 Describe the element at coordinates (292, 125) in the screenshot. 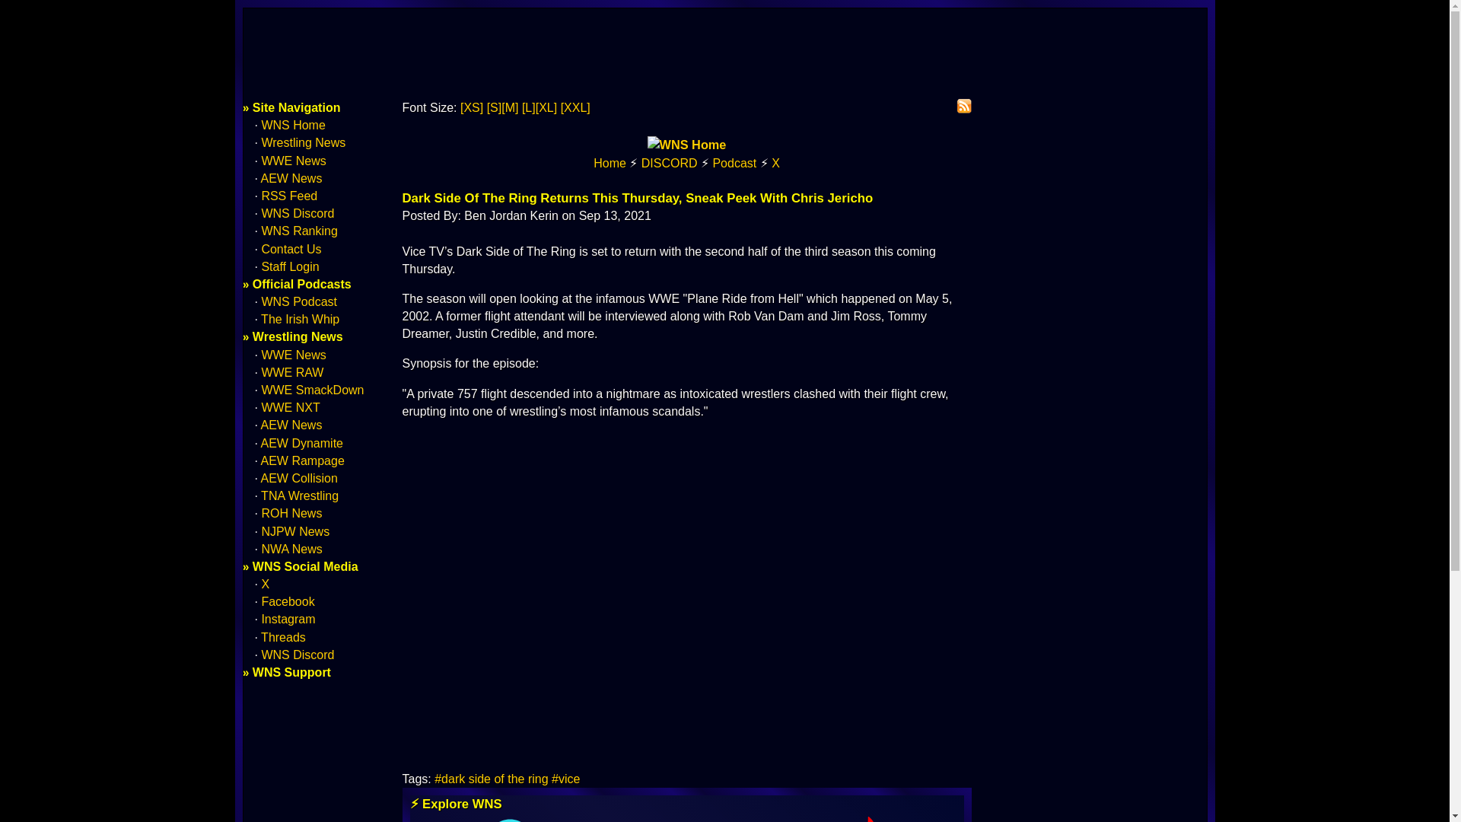

I see `WNS Home` at that location.